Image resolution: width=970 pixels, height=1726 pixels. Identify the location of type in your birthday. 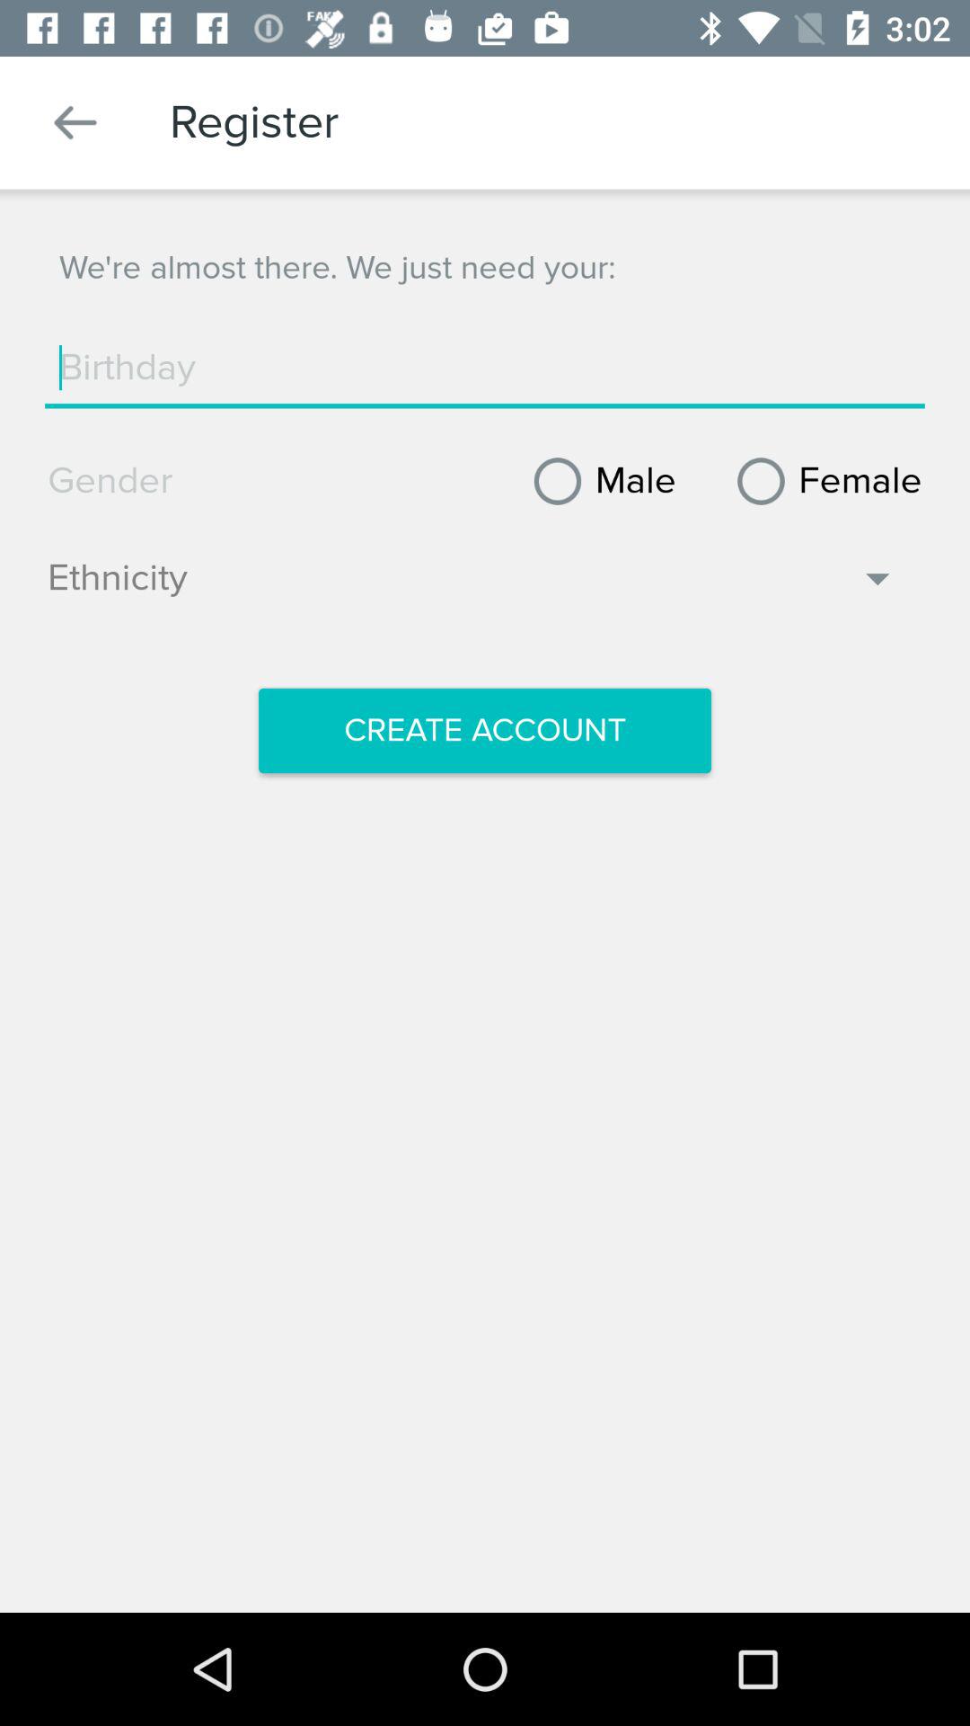
(485, 368).